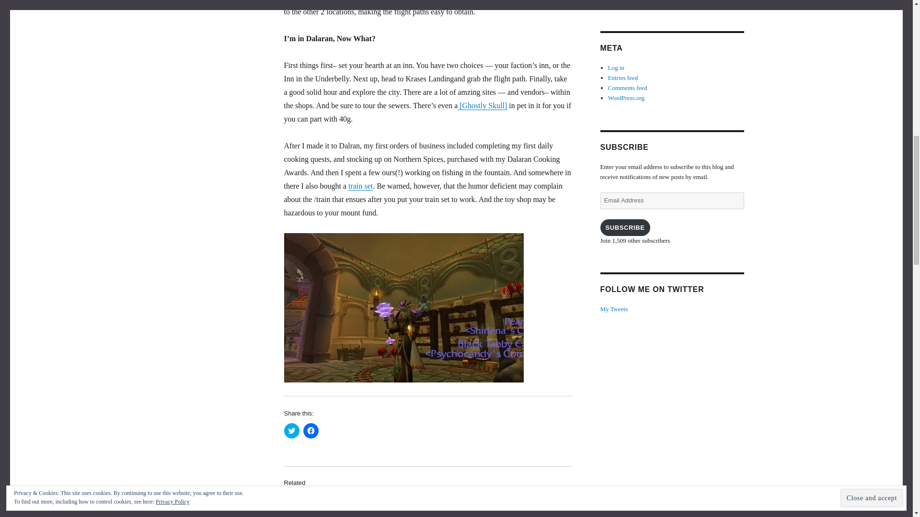 The image size is (920, 517). What do you see at coordinates (291, 431) in the screenshot?
I see `Click to share on Twitter` at bounding box center [291, 431].